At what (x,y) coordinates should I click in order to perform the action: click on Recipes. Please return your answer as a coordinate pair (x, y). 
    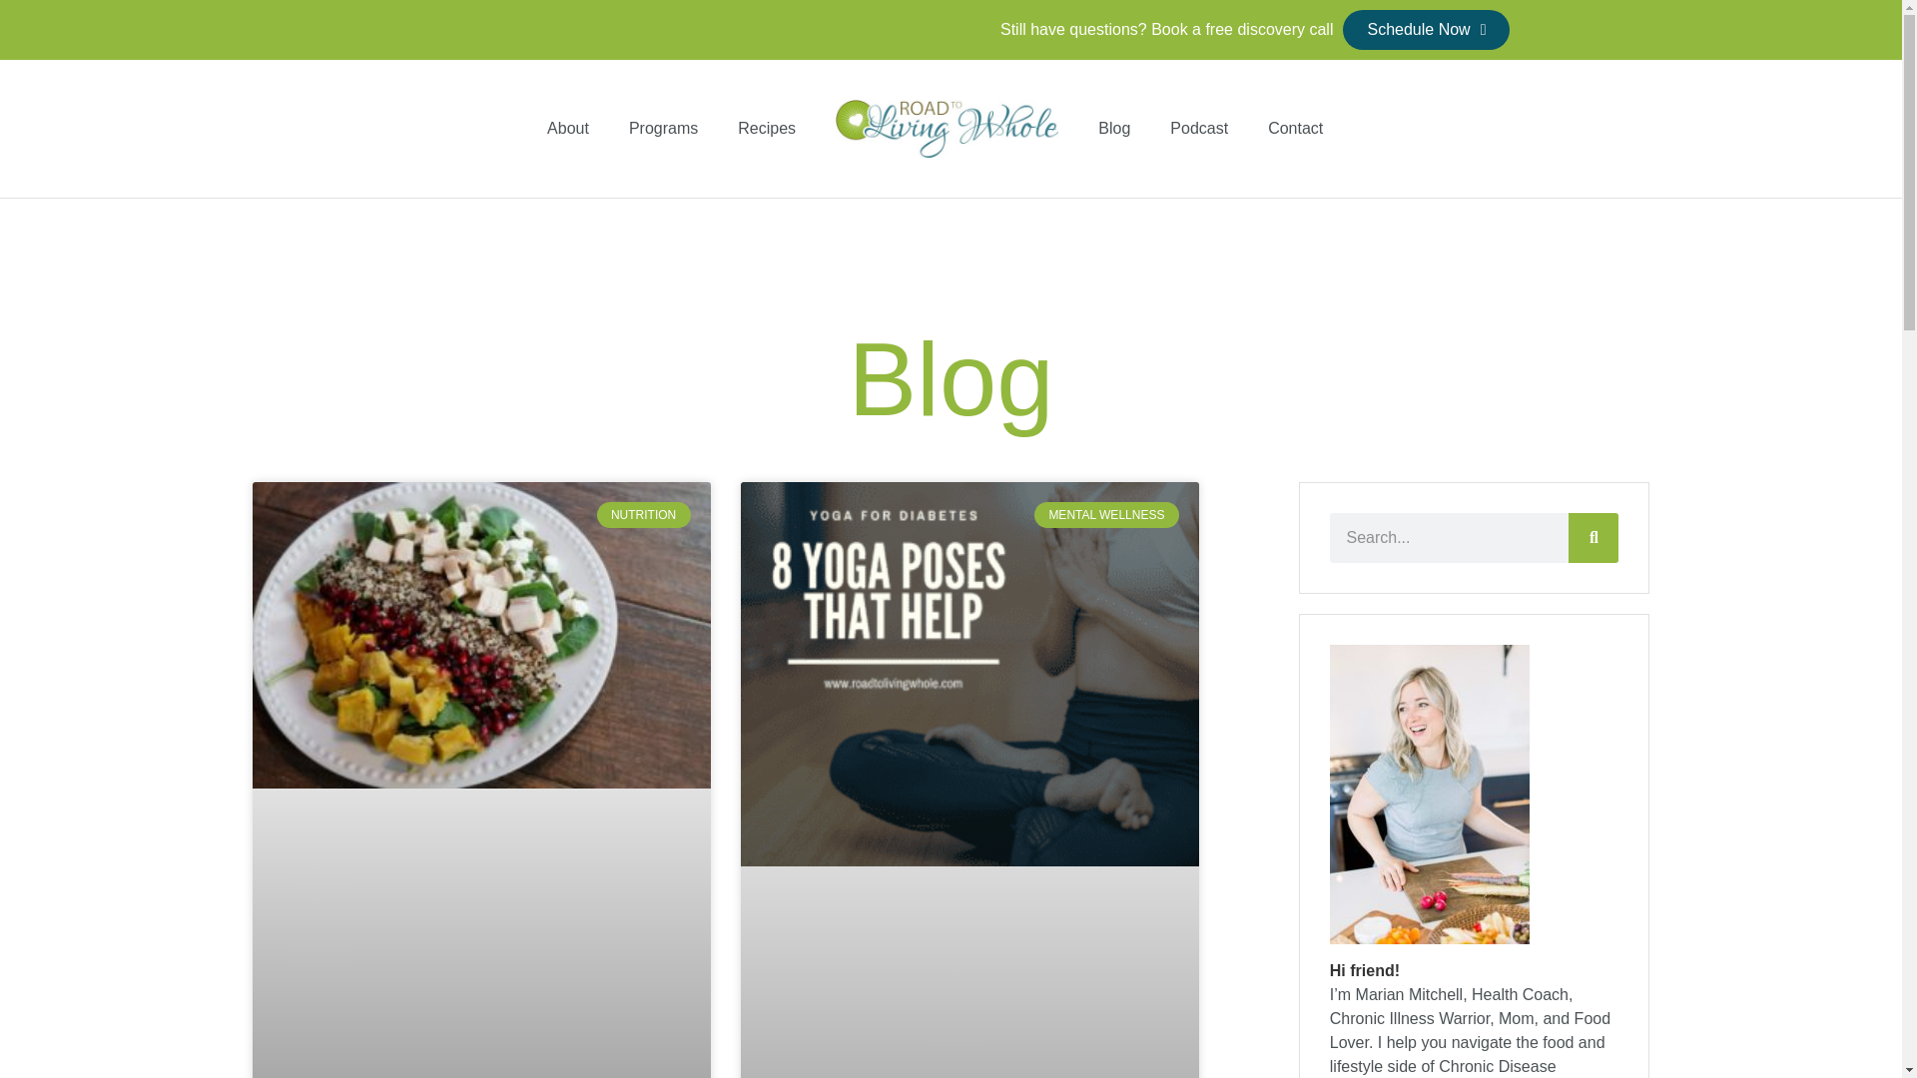
    Looking at the image, I should click on (767, 128).